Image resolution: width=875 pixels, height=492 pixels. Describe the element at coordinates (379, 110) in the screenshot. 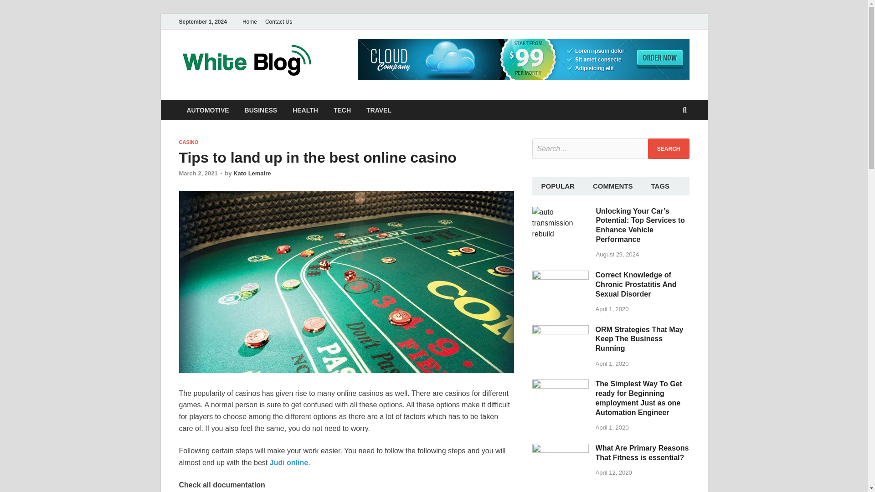

I see `TRAVEL` at that location.